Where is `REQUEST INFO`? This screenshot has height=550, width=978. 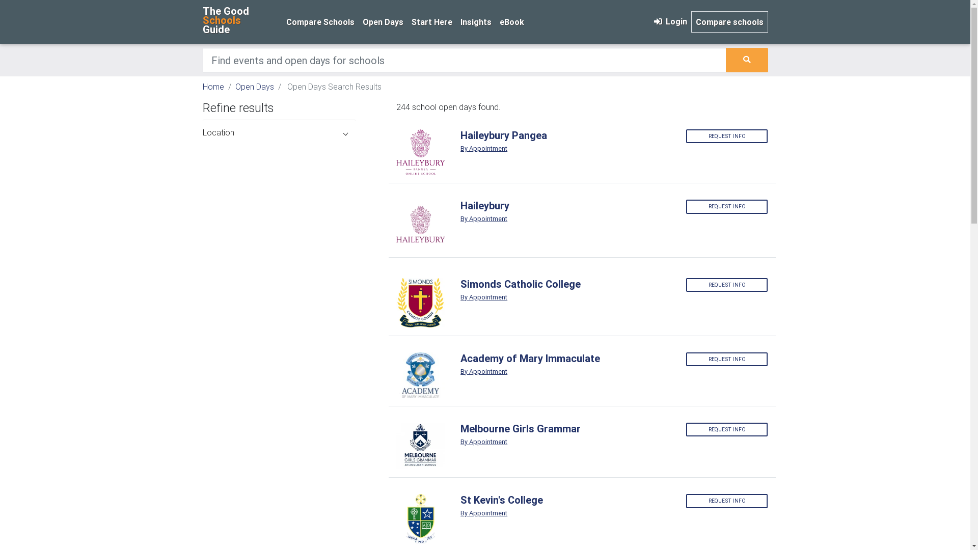 REQUEST INFO is located at coordinates (727, 136).